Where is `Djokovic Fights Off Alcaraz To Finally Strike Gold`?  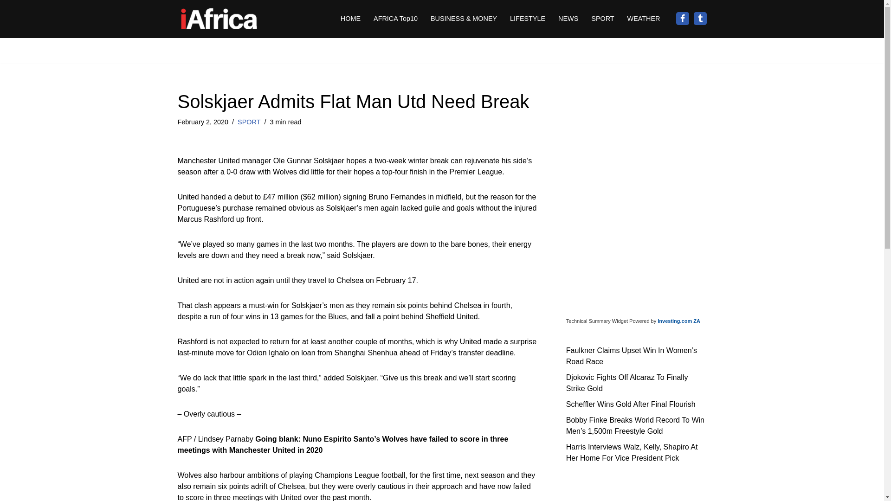 Djokovic Fights Off Alcaraz To Finally Strike Gold is located at coordinates (626, 382).